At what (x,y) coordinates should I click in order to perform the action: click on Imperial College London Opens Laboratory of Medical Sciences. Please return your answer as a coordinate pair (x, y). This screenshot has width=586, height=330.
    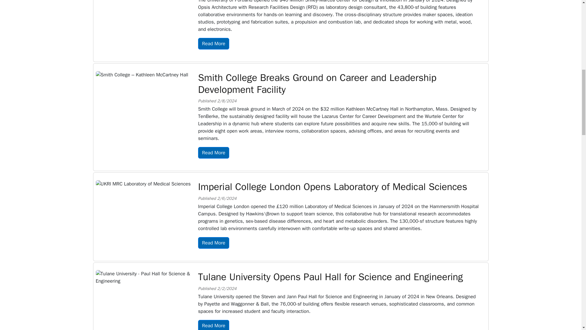
    Looking at the image, I should click on (332, 186).